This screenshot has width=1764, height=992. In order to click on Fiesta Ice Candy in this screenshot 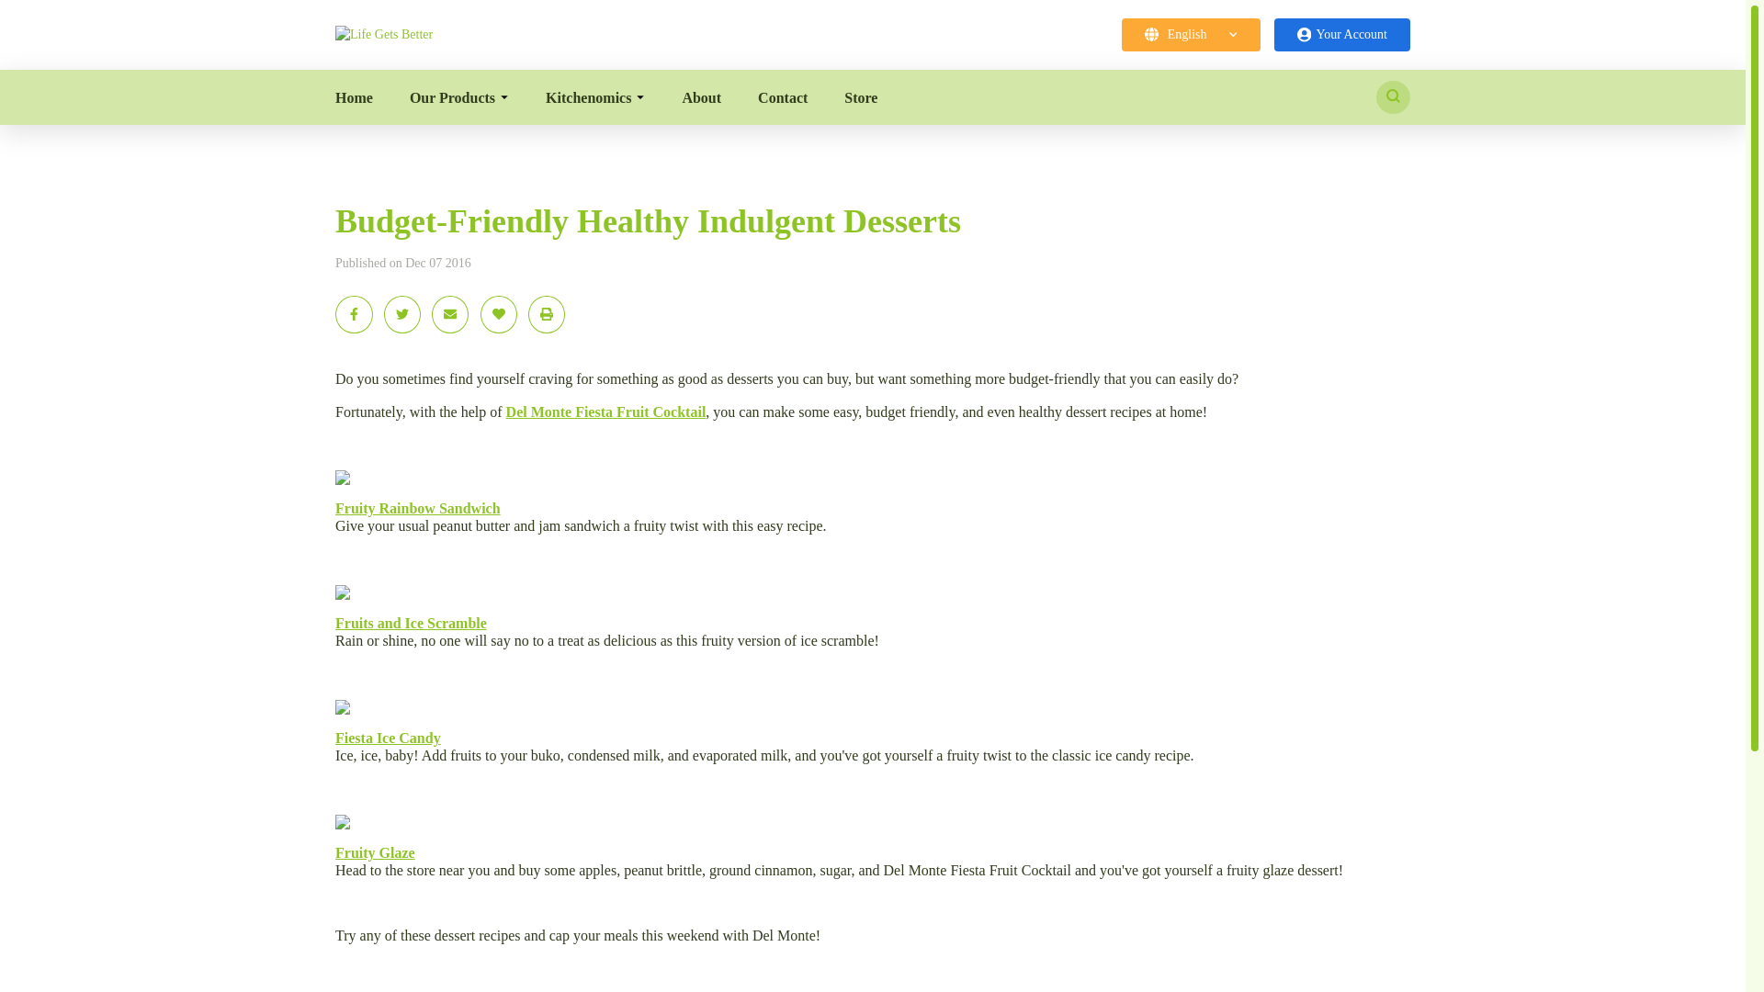, I will do `click(388, 738)`.